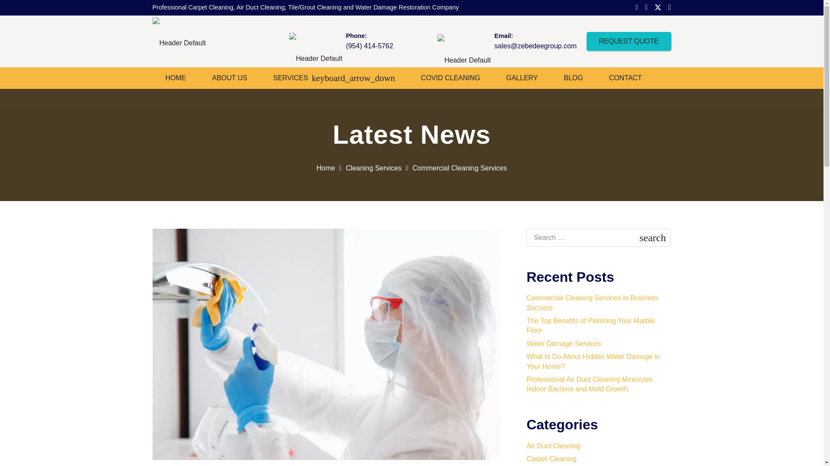  I want to click on GALLERY, so click(522, 78).